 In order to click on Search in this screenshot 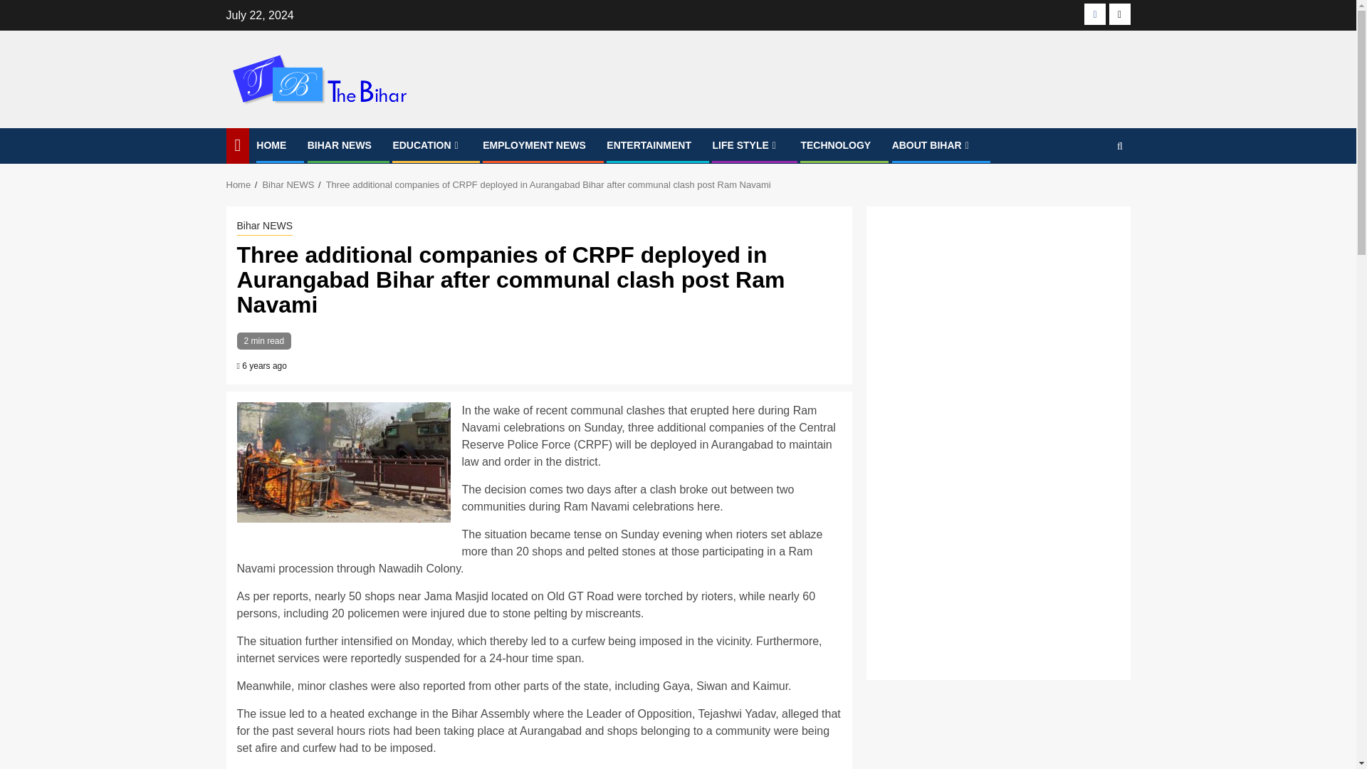, I will do `click(1092, 189)`.